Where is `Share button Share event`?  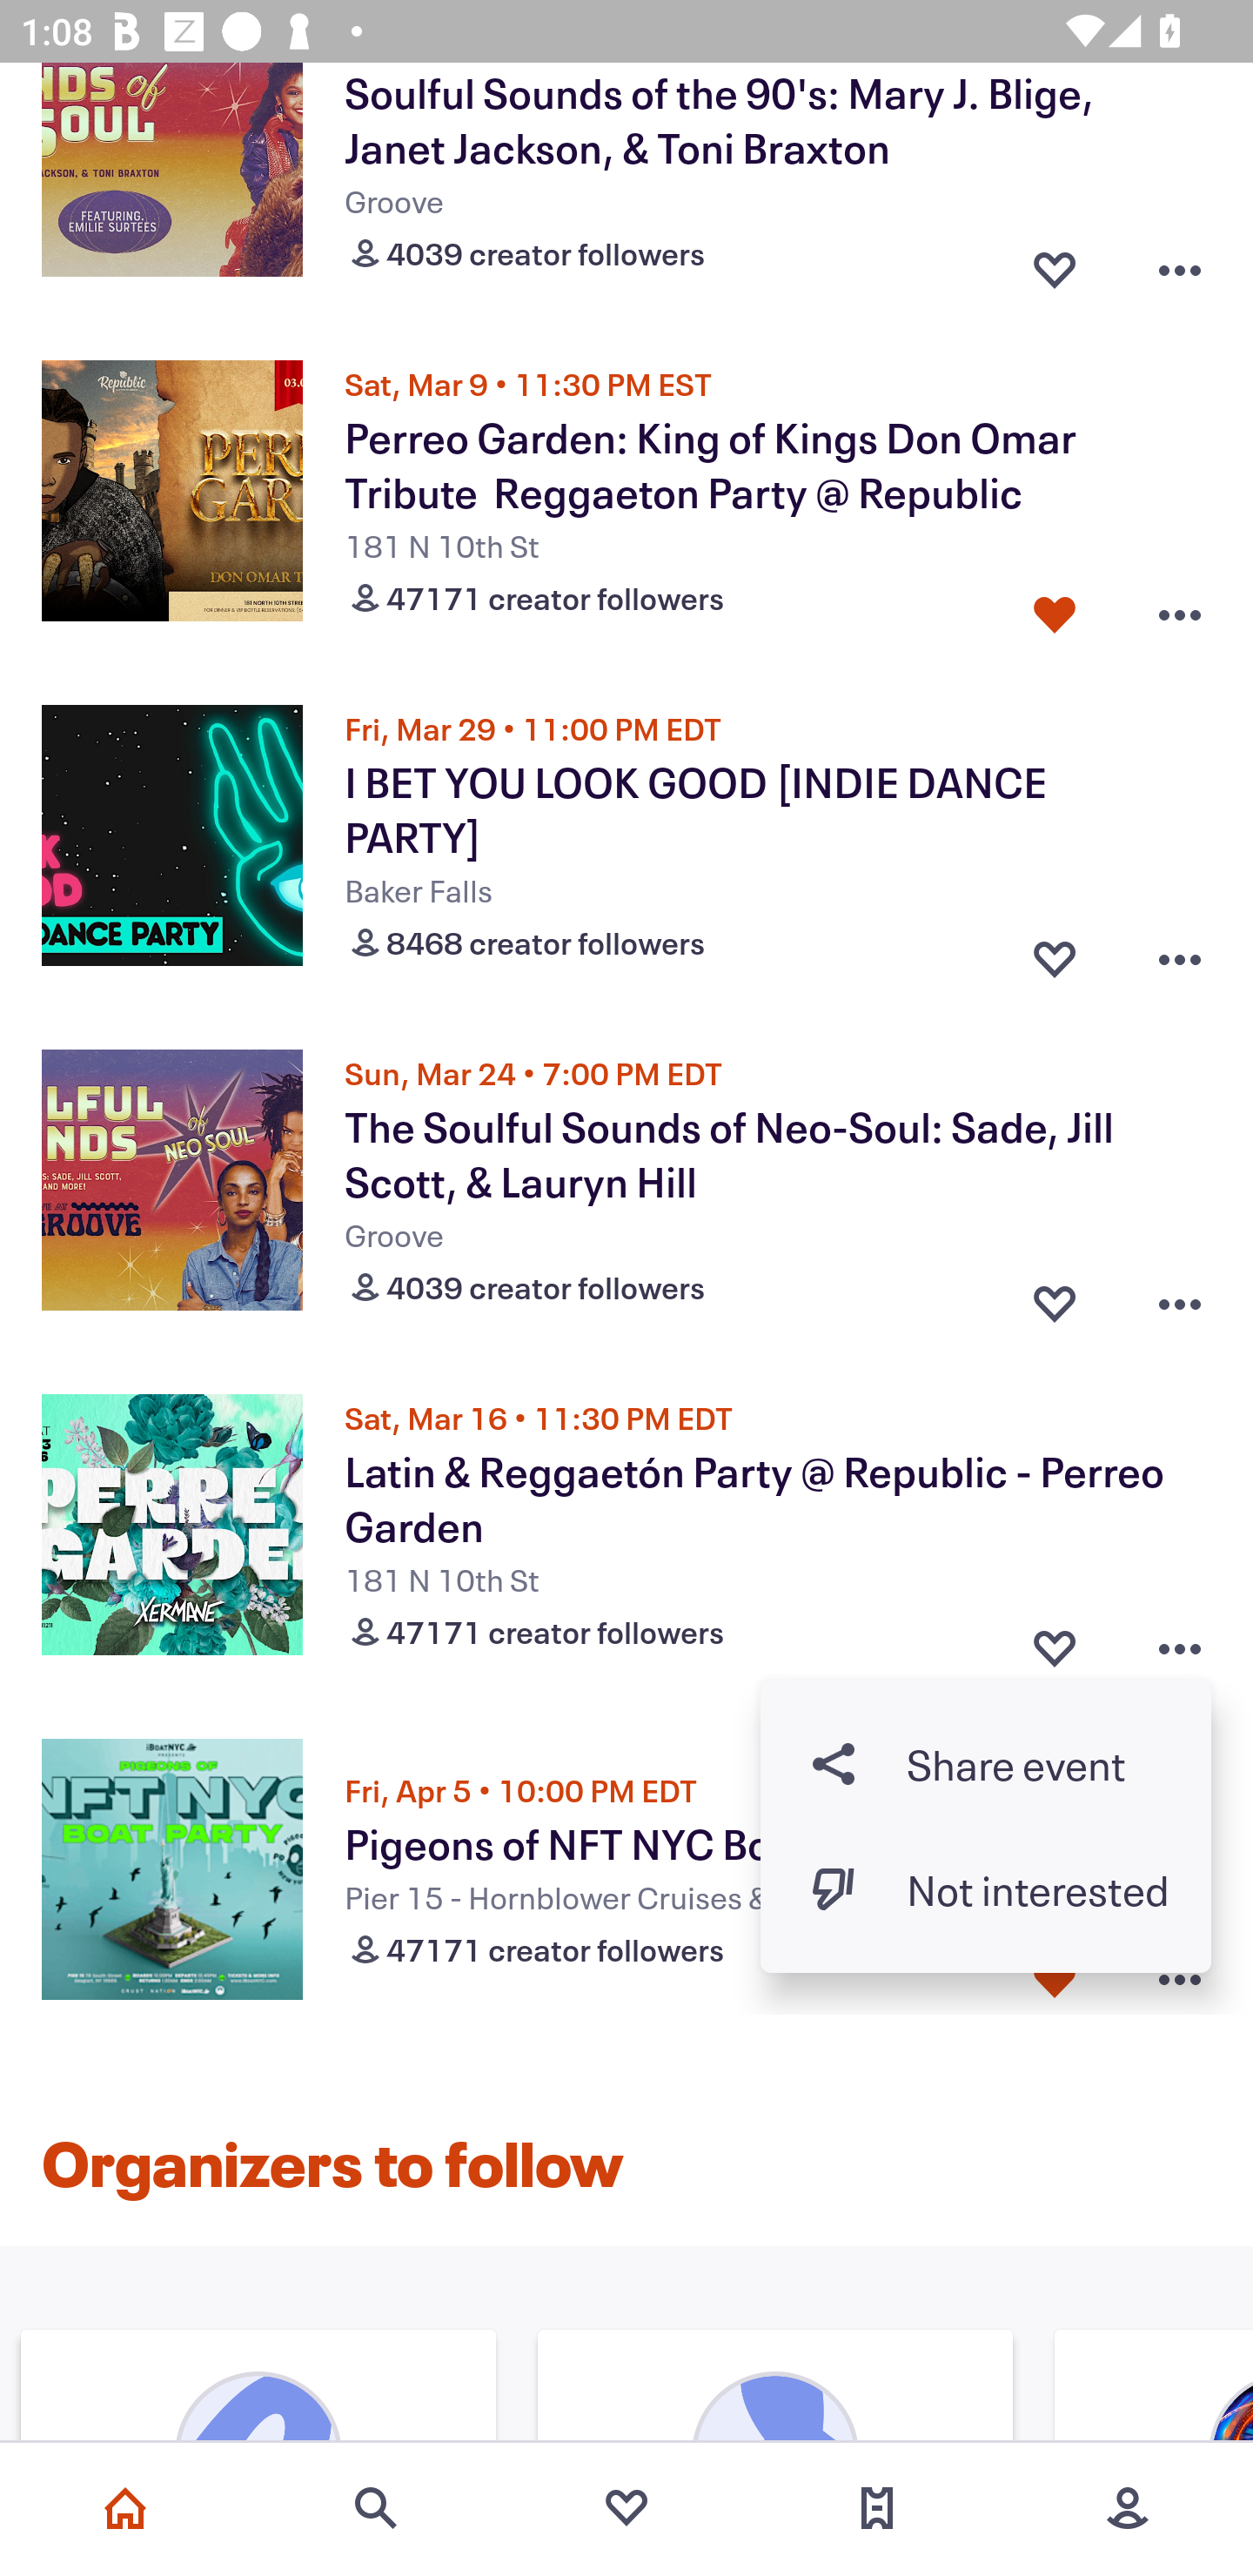
Share button Share event is located at coordinates (986, 1763).